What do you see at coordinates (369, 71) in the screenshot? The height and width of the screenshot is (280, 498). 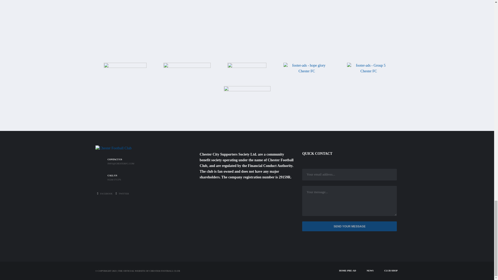 I see `Group 5 photo` at bounding box center [369, 71].